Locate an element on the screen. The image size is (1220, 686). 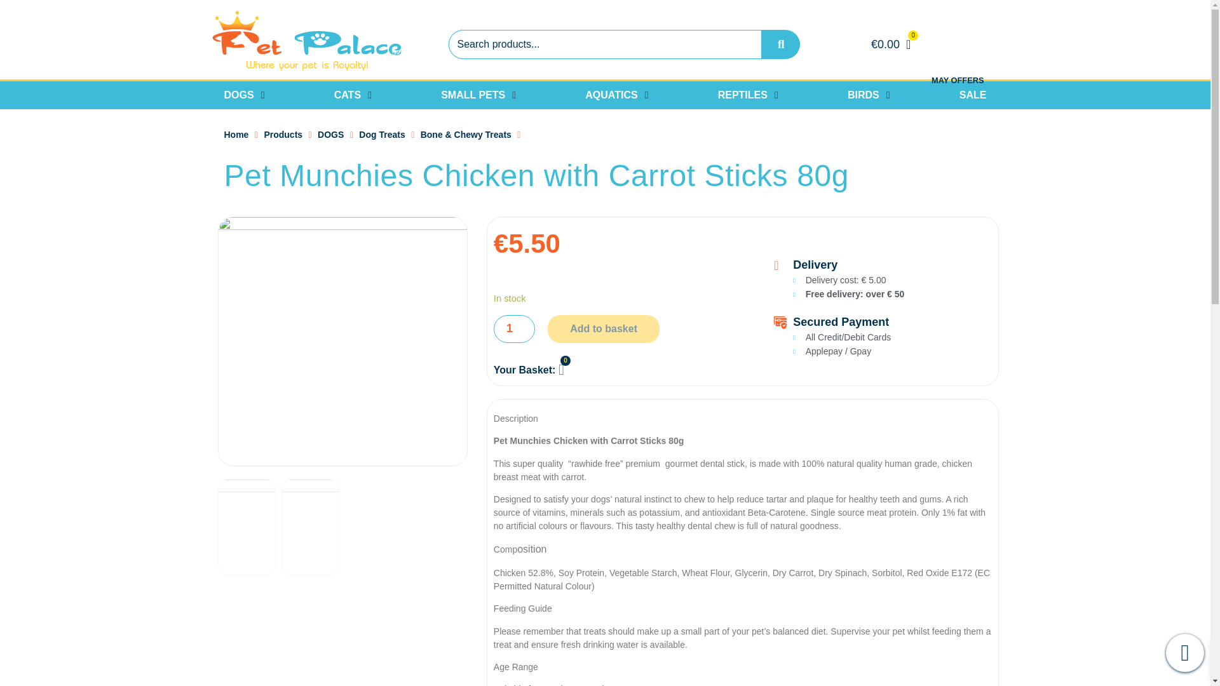
Chicken-w-Carrot-product-master is located at coordinates (311, 527).